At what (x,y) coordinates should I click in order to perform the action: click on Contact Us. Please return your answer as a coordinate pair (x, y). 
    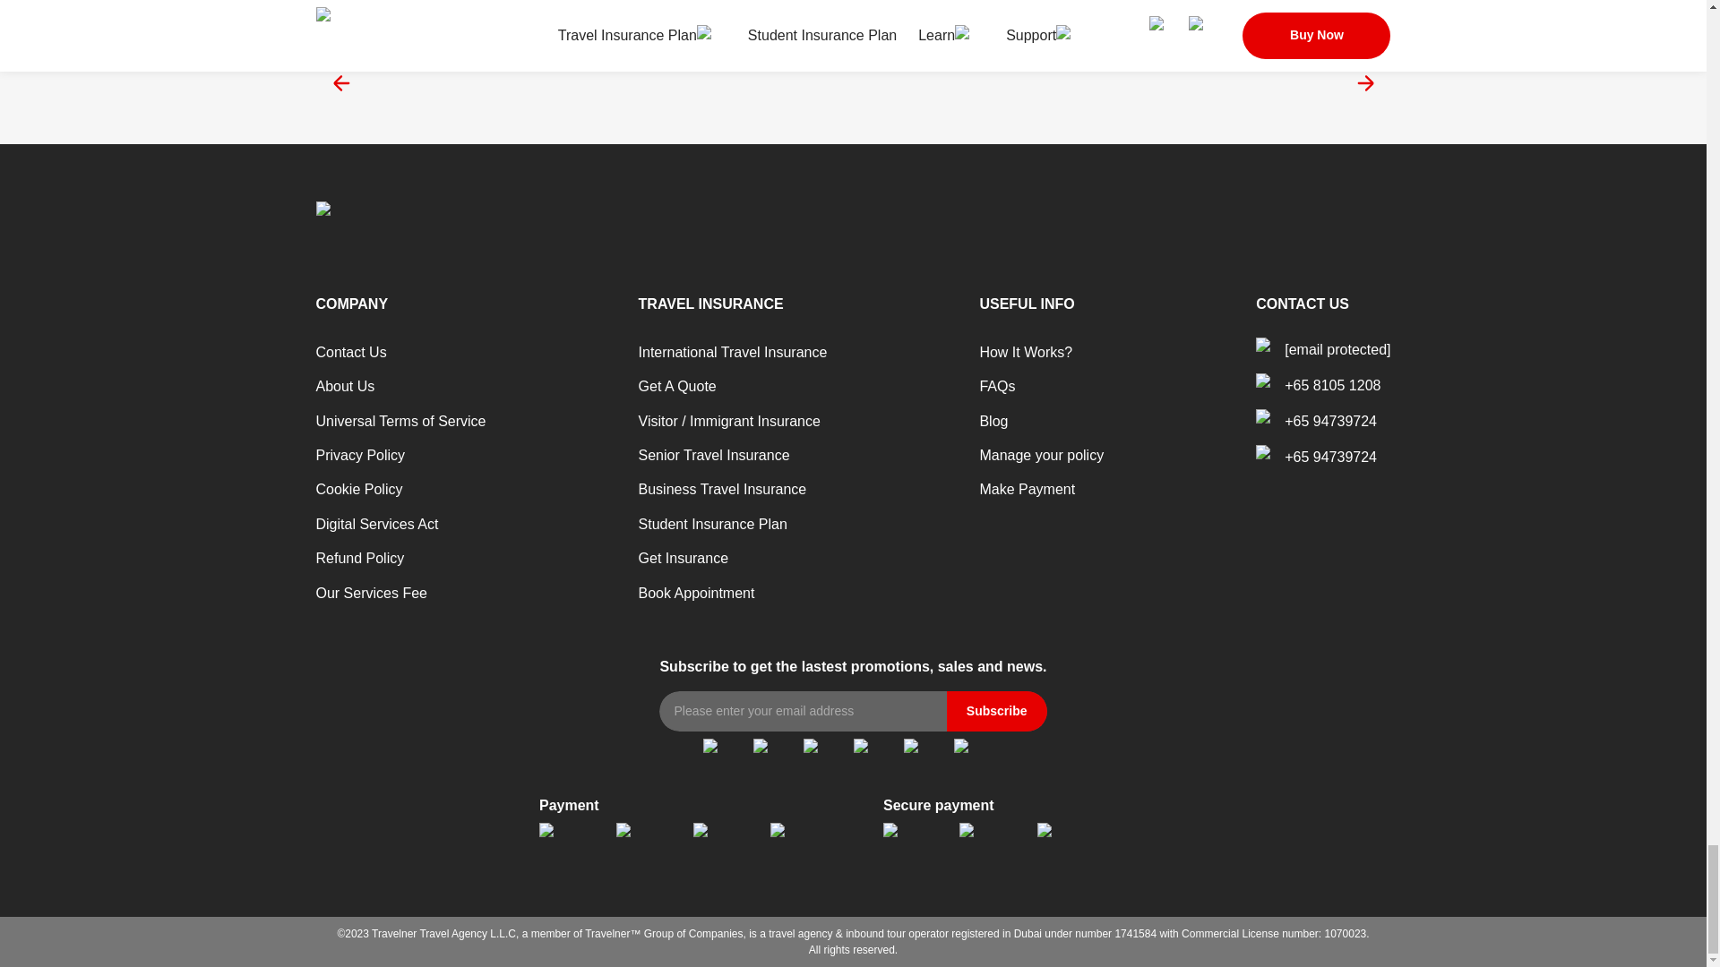
    Looking at the image, I should click on (349, 351).